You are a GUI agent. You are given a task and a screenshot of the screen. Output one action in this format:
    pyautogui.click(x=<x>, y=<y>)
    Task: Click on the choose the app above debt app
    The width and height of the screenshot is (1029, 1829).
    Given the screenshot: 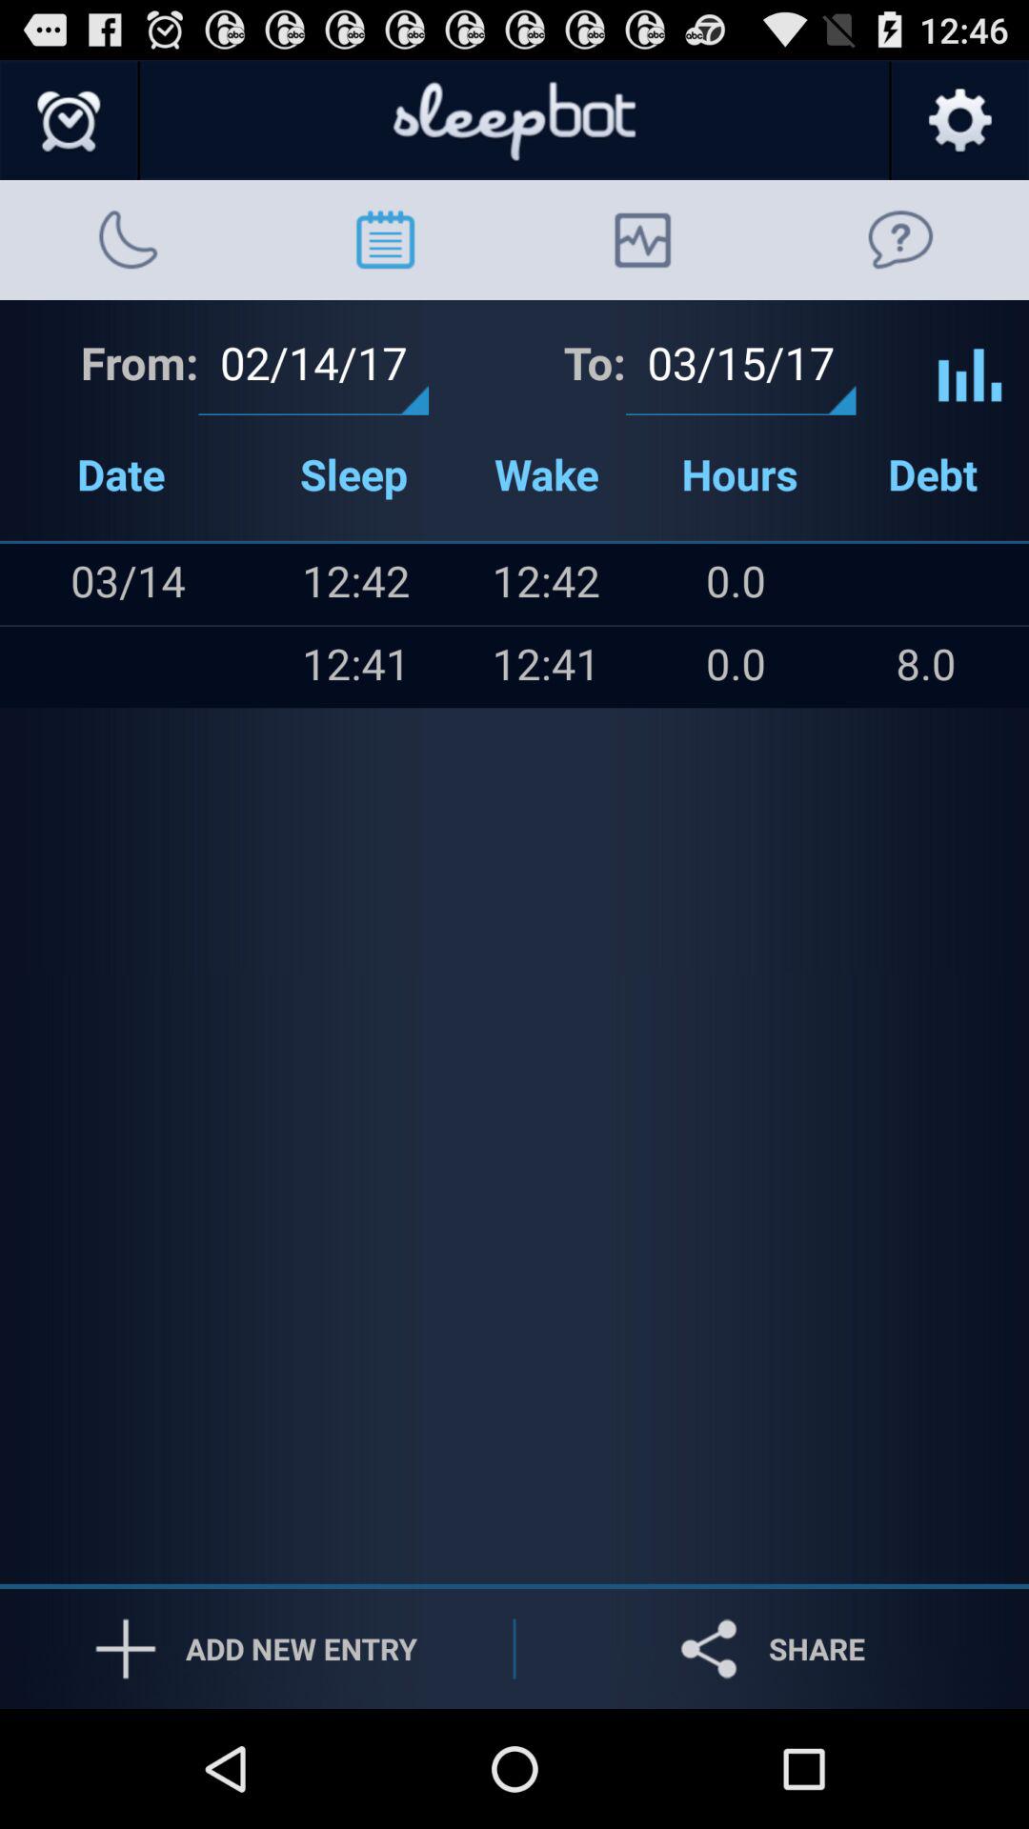 What is the action you would take?
    pyautogui.click(x=970, y=360)
    